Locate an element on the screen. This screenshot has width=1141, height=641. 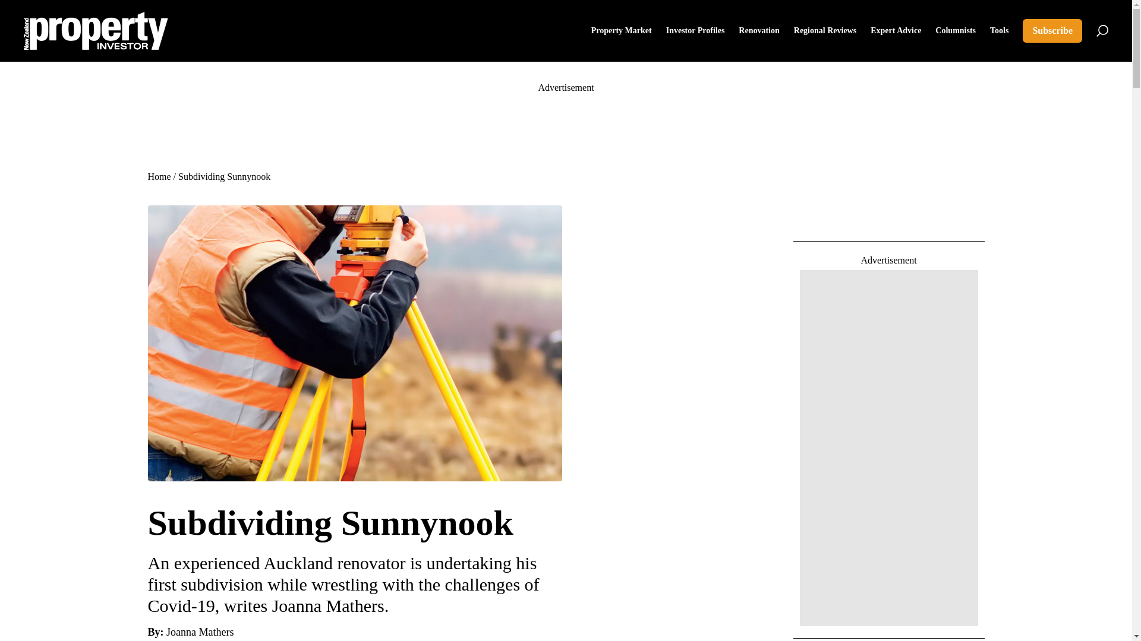
Regional Reviews is located at coordinates (825, 31).